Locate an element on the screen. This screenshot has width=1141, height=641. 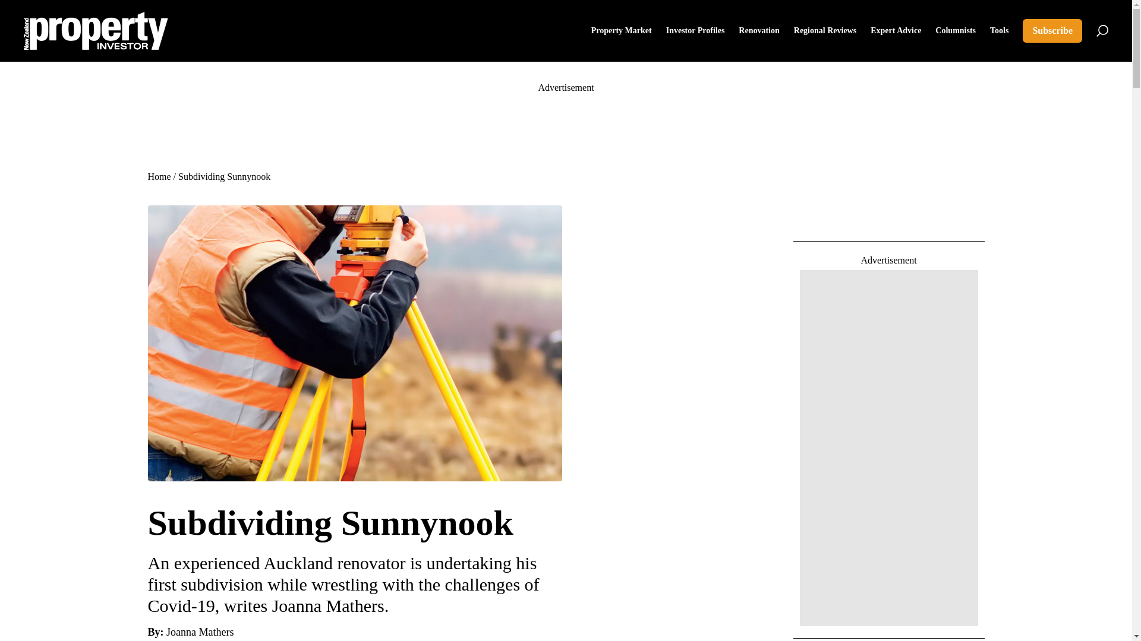
Regional Reviews is located at coordinates (825, 31).